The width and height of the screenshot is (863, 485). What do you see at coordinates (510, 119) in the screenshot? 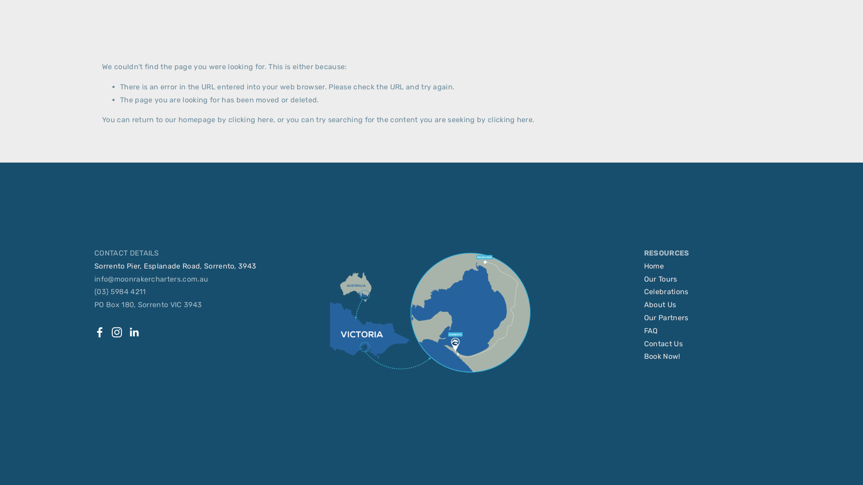
I see `clicking here` at bounding box center [510, 119].